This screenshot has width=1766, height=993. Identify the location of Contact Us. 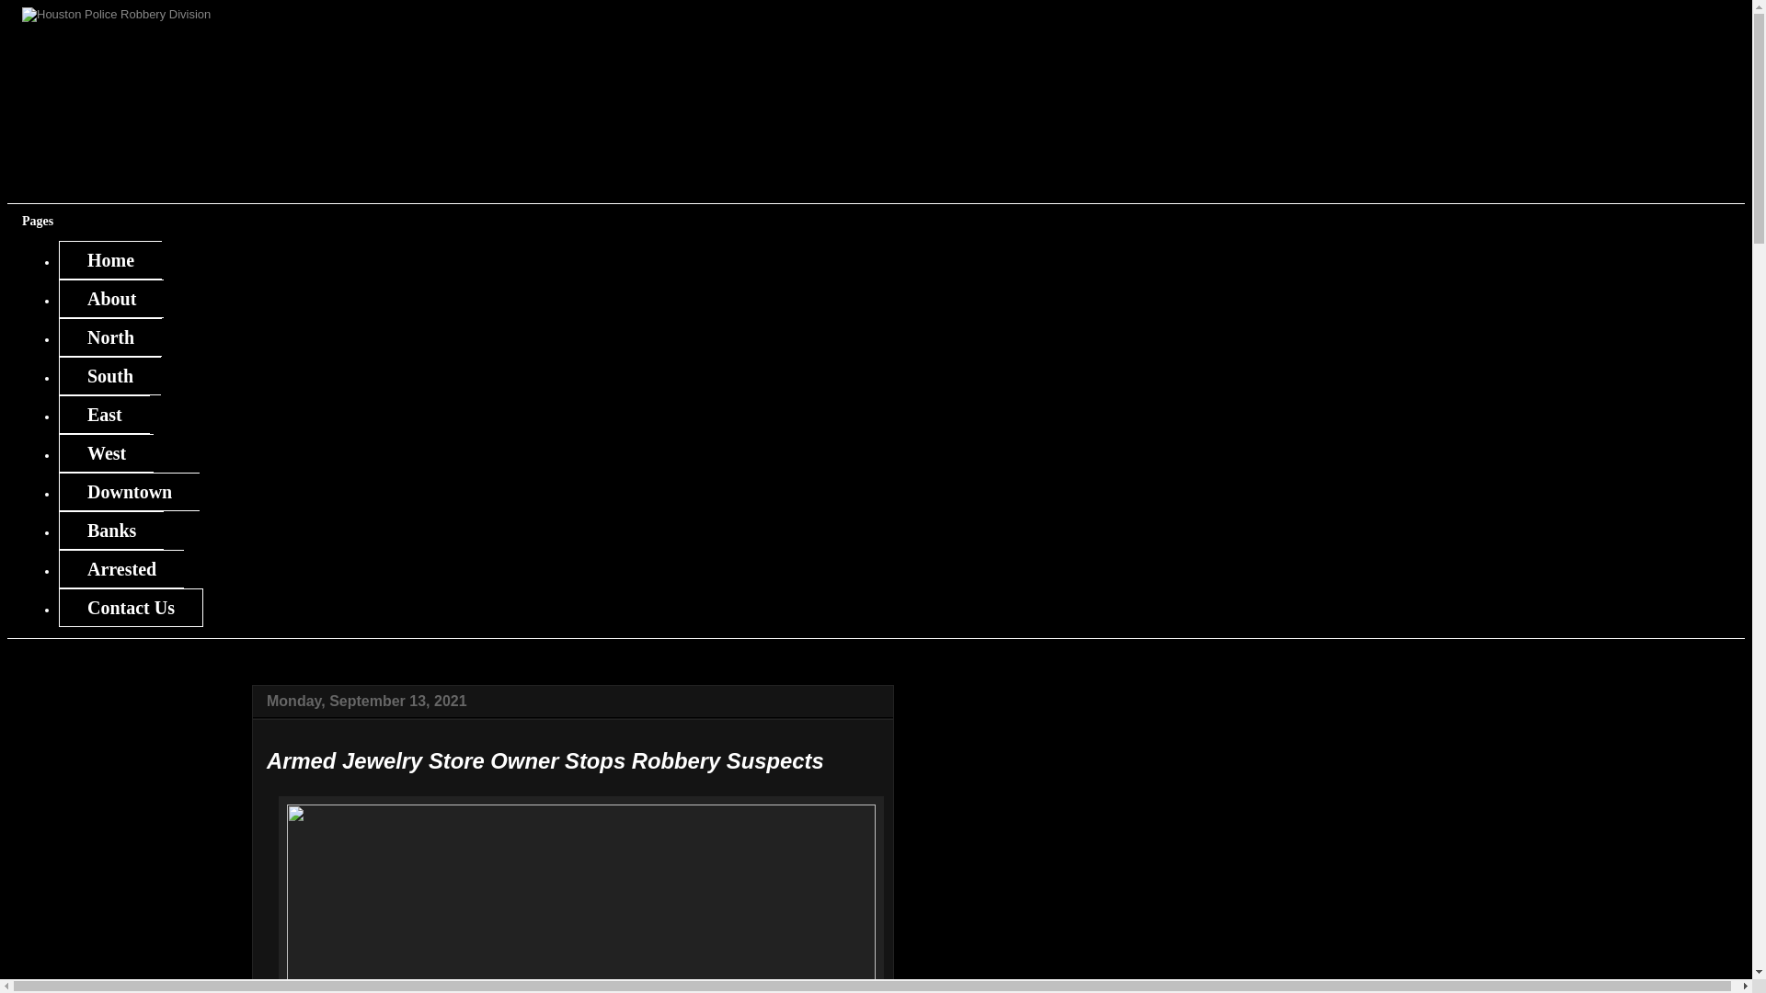
(131, 607).